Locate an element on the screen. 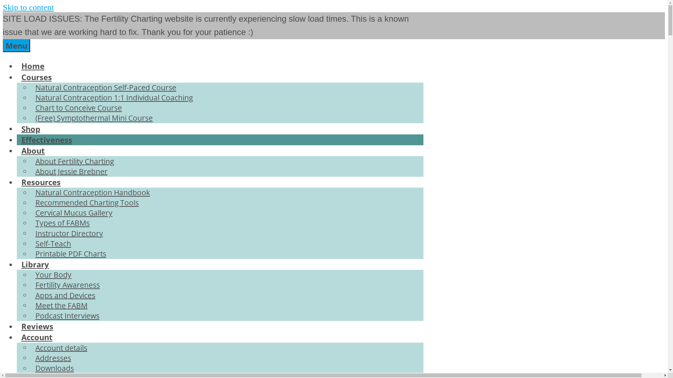 This screenshot has height=378, width=673. Account details is located at coordinates (61, 348).